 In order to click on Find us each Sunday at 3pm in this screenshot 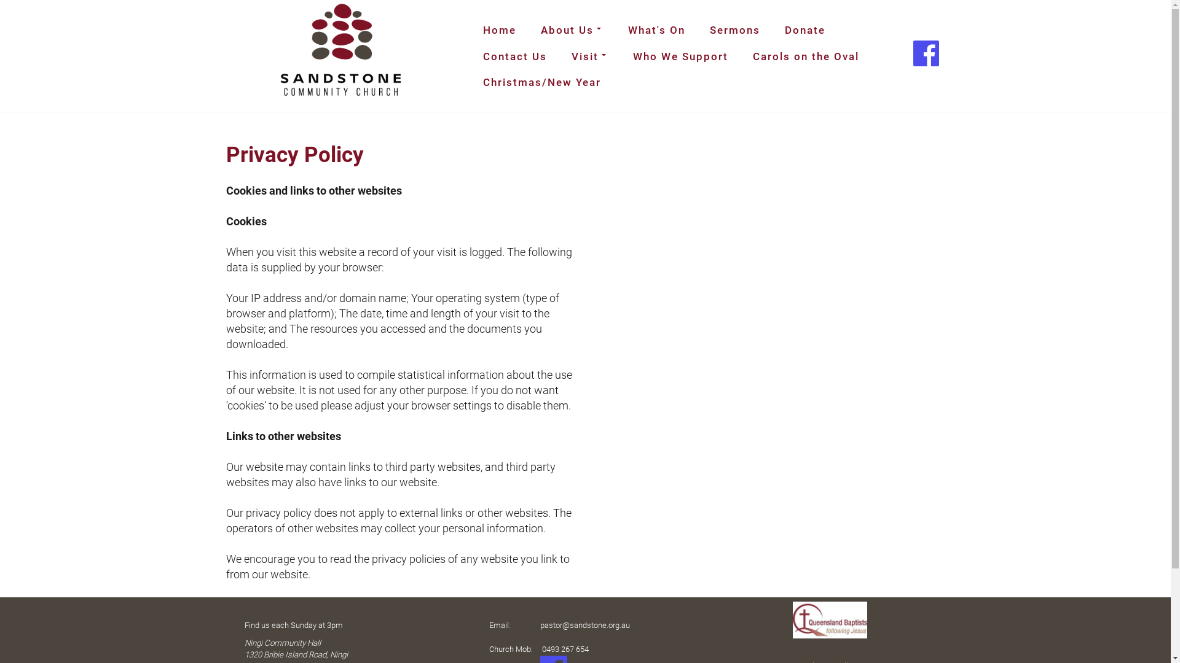, I will do `click(294, 624)`.